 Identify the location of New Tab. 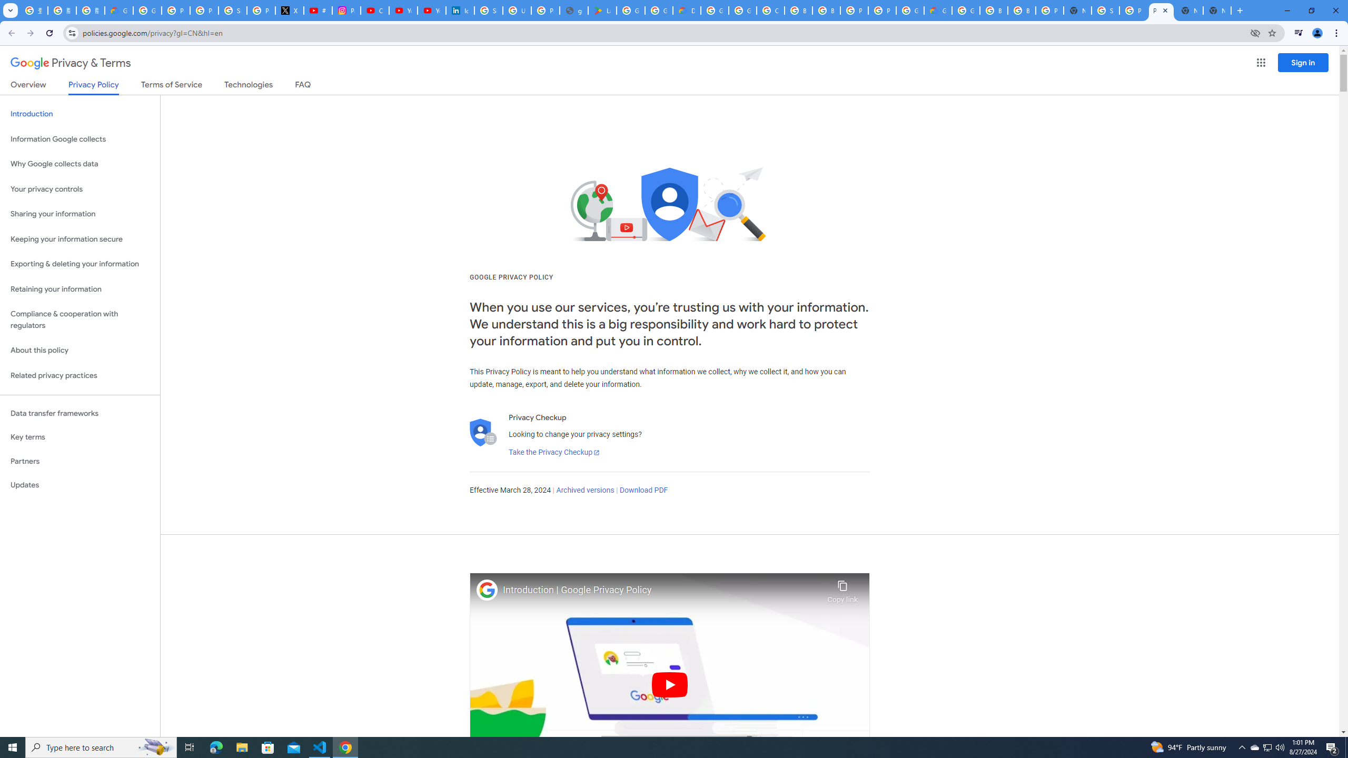
(1077, 11).